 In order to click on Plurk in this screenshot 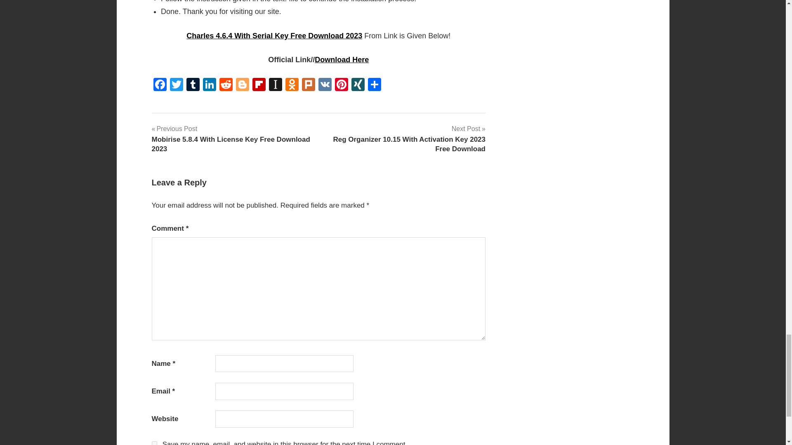, I will do `click(309, 85)`.